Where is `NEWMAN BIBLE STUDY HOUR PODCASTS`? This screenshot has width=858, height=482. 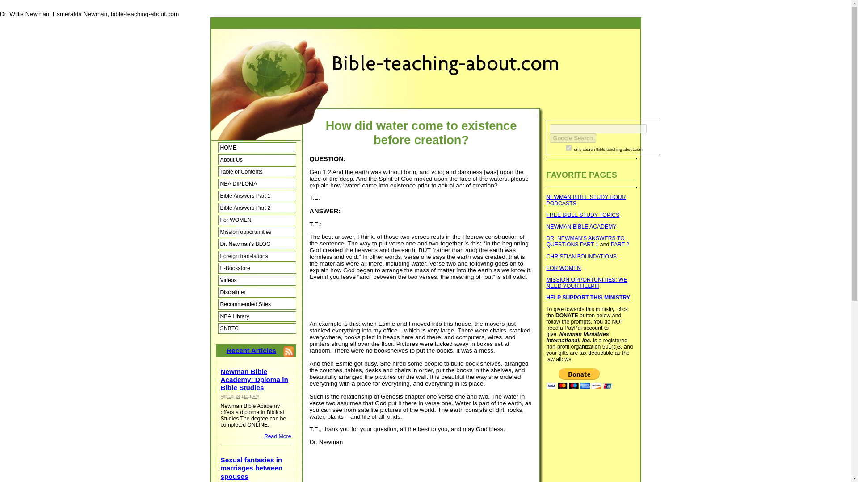
NEWMAN BIBLE STUDY HOUR PODCASTS is located at coordinates (585, 200).